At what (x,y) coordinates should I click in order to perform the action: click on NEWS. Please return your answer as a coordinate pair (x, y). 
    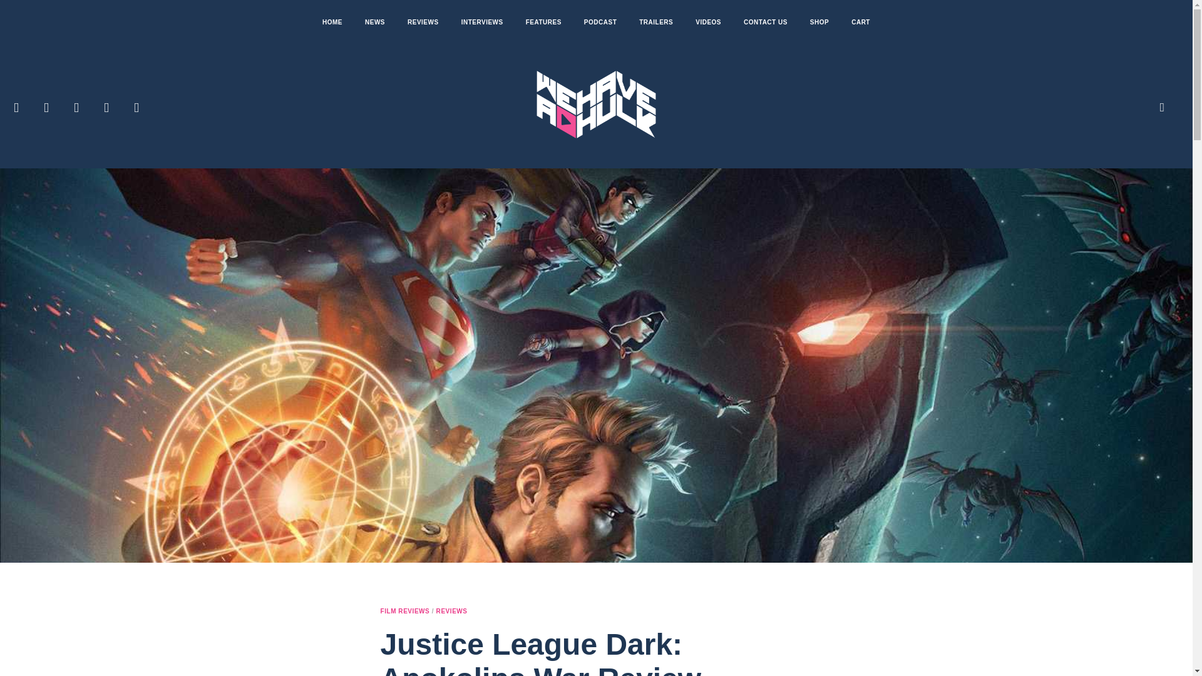
    Looking at the image, I should click on (374, 23).